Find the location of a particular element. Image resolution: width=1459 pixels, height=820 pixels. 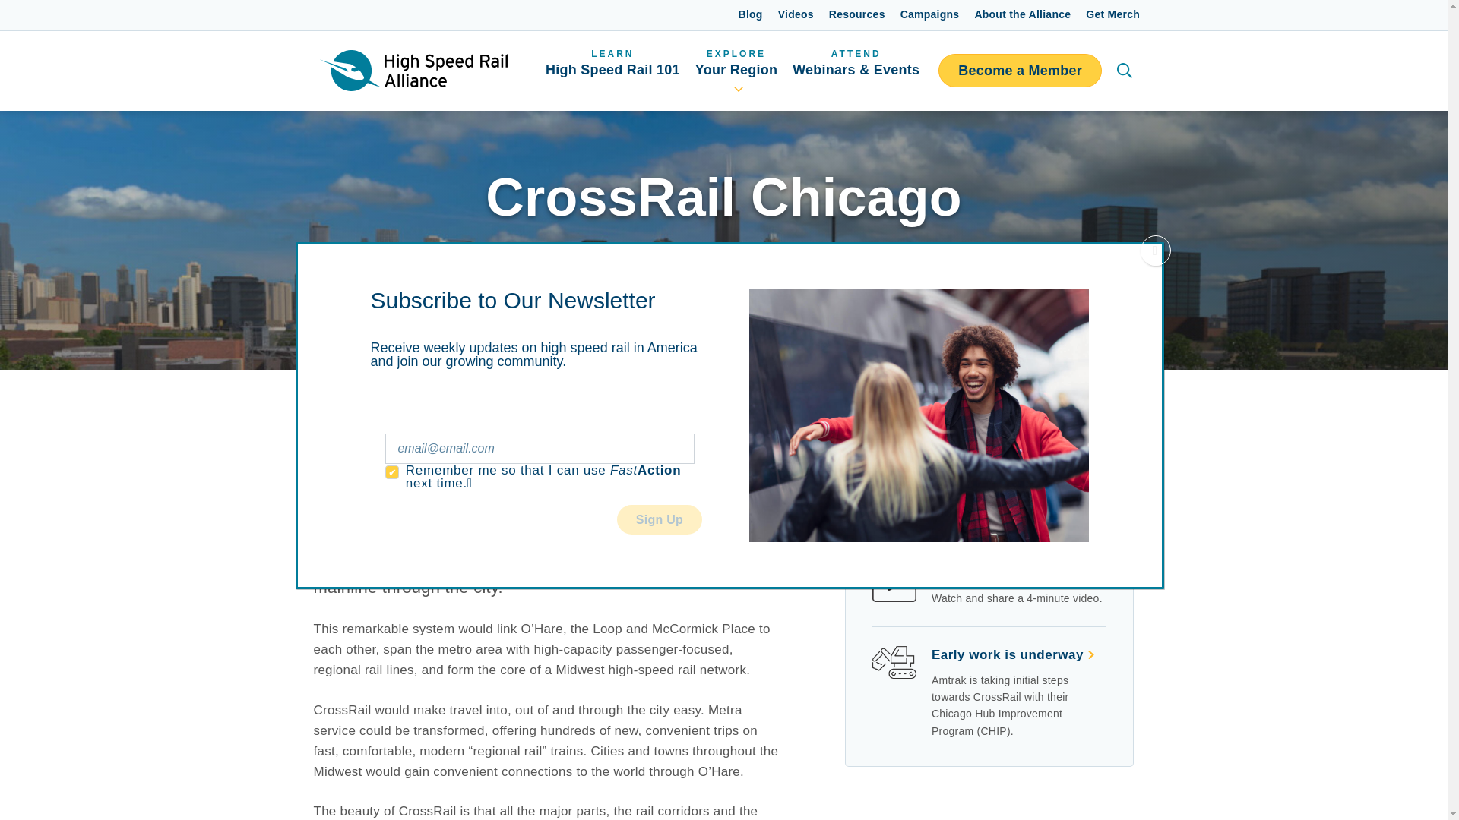

Resources is located at coordinates (857, 15).